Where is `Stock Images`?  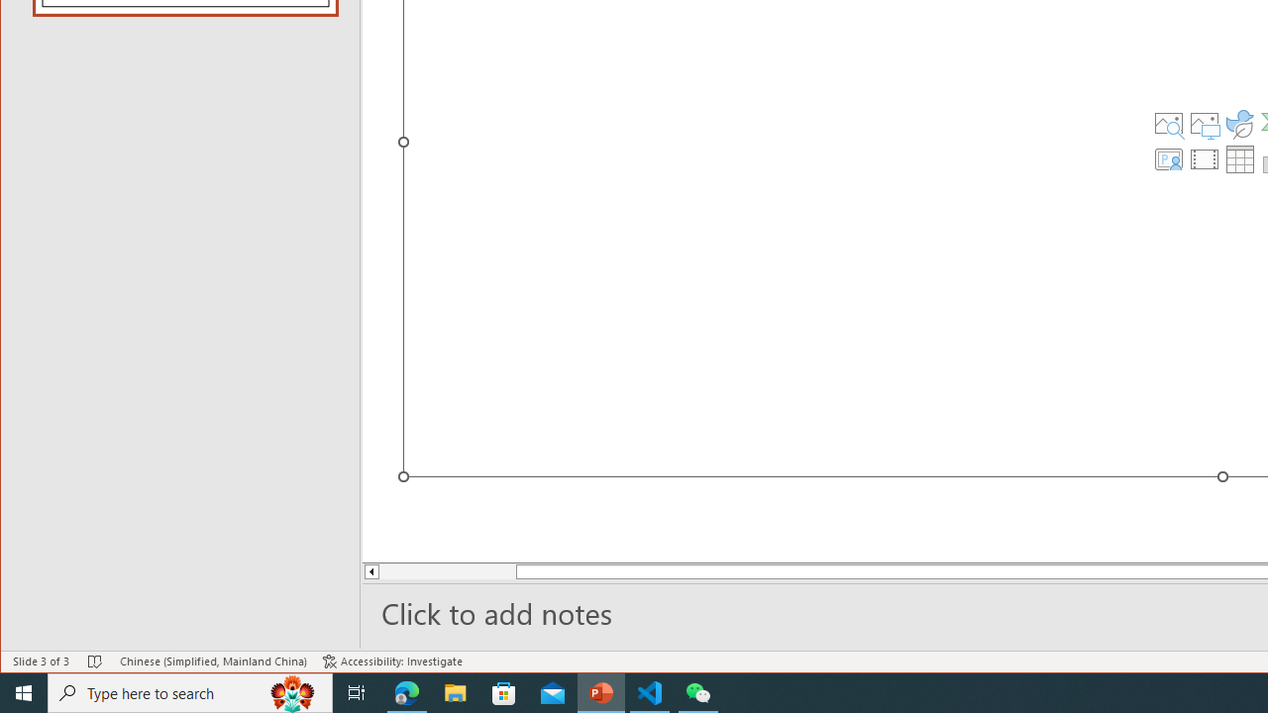
Stock Images is located at coordinates (1168, 123).